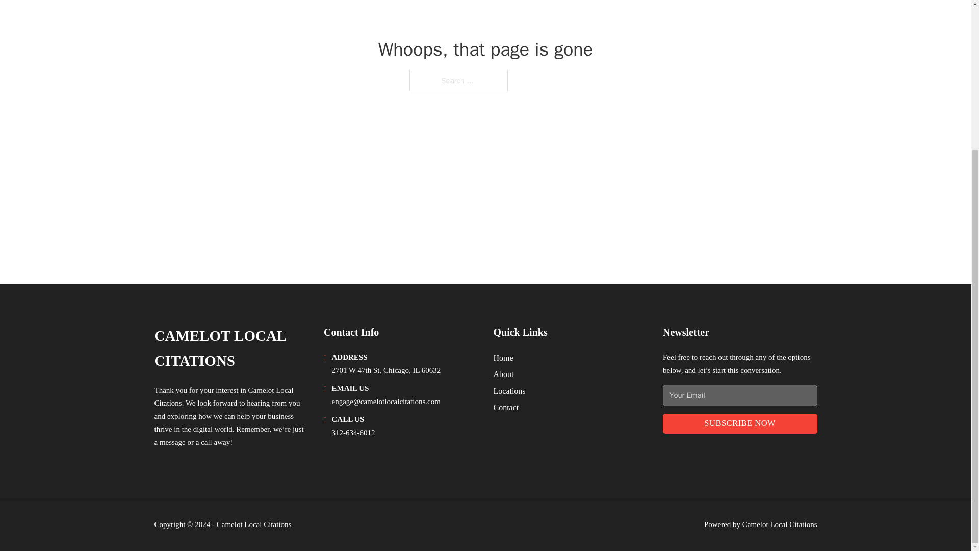 Image resolution: width=979 pixels, height=551 pixels. I want to click on 312-634-6012, so click(353, 433).